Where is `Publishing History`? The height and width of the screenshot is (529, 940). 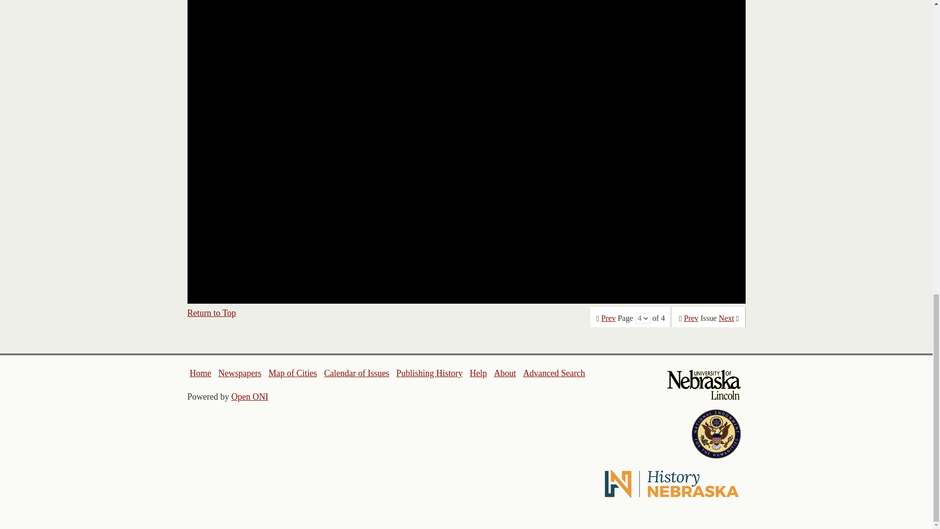 Publishing History is located at coordinates (429, 373).